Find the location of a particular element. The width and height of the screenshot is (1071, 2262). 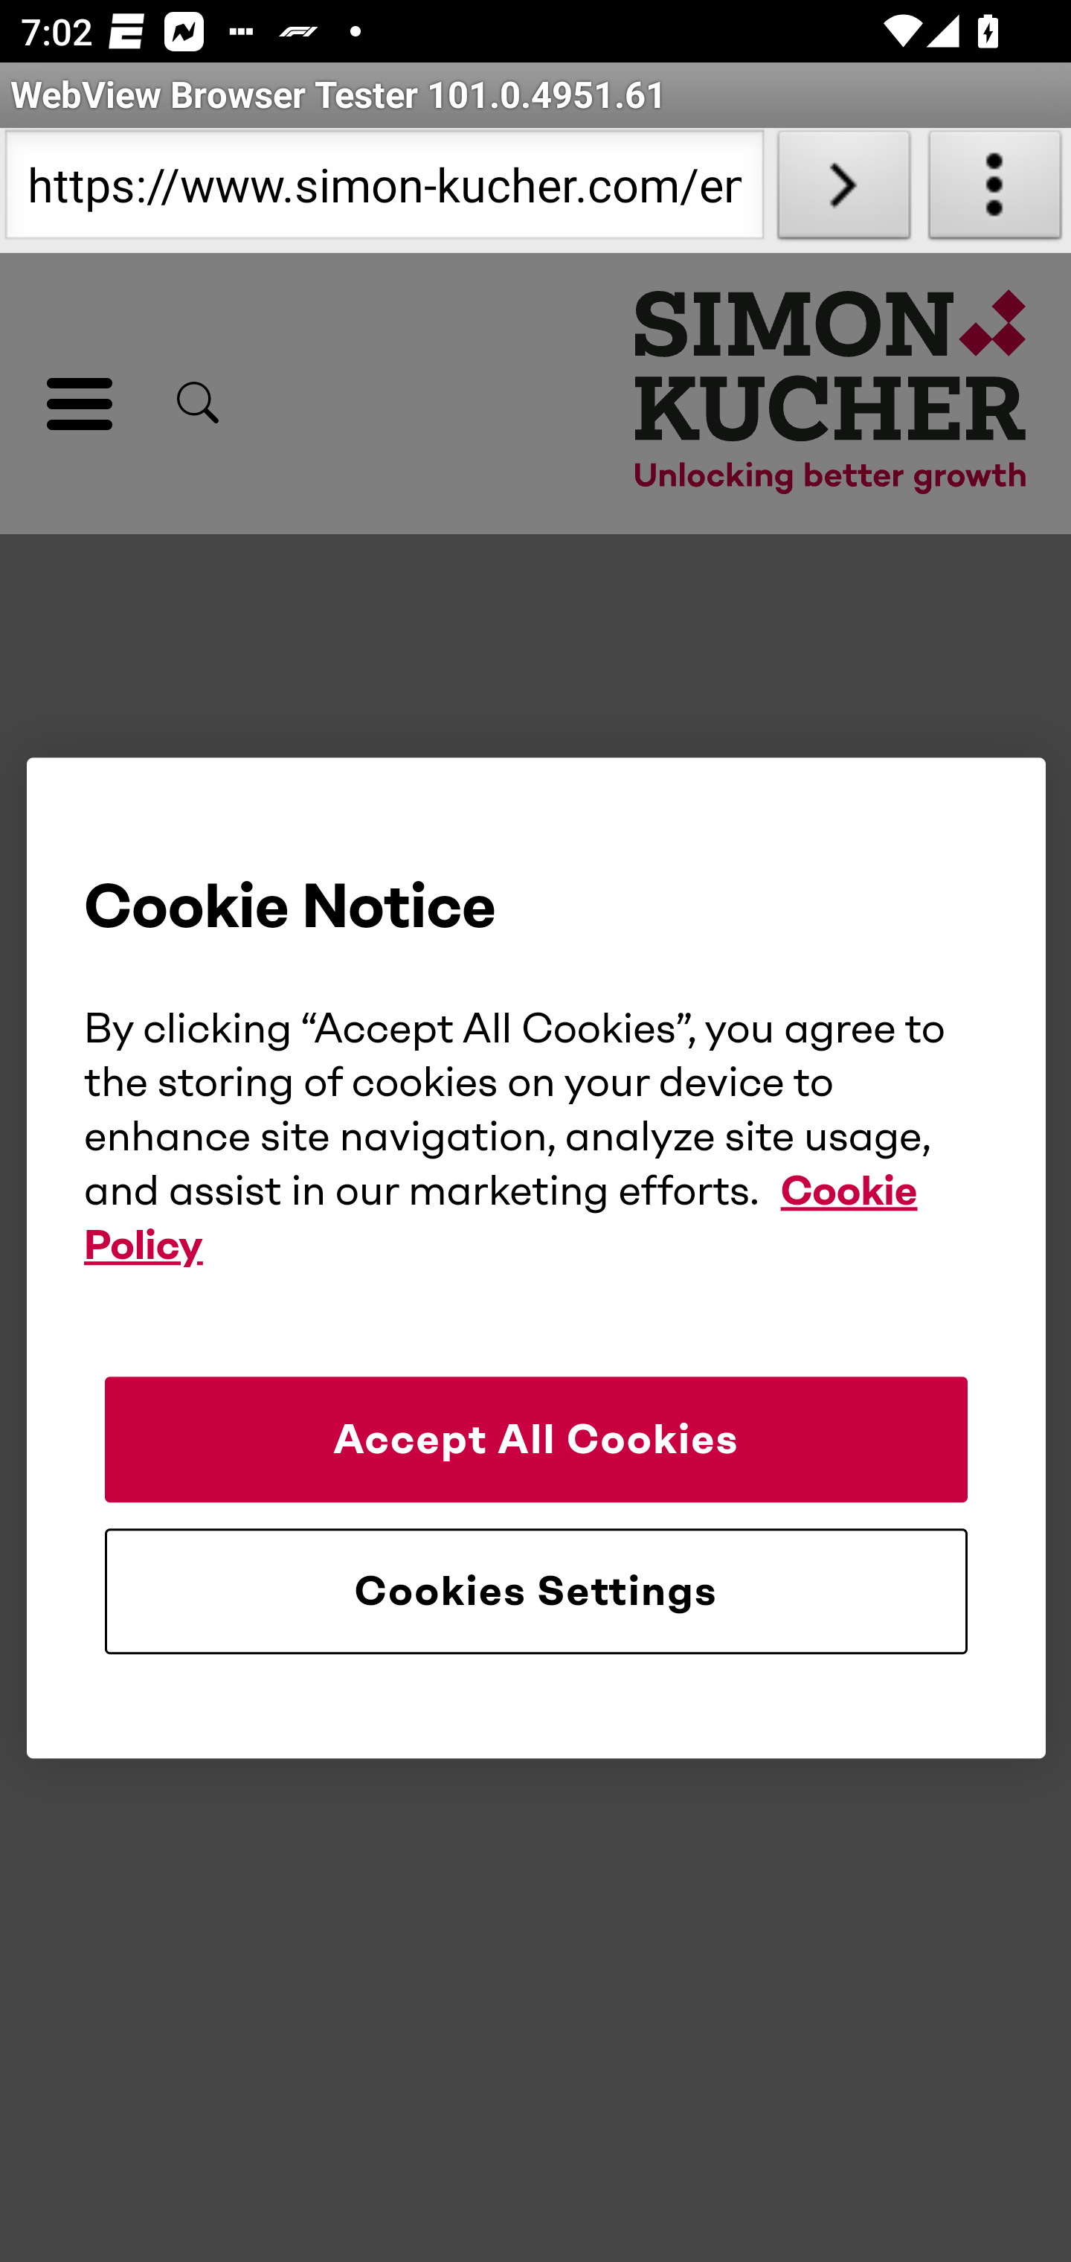

About WebView is located at coordinates (995, 190).